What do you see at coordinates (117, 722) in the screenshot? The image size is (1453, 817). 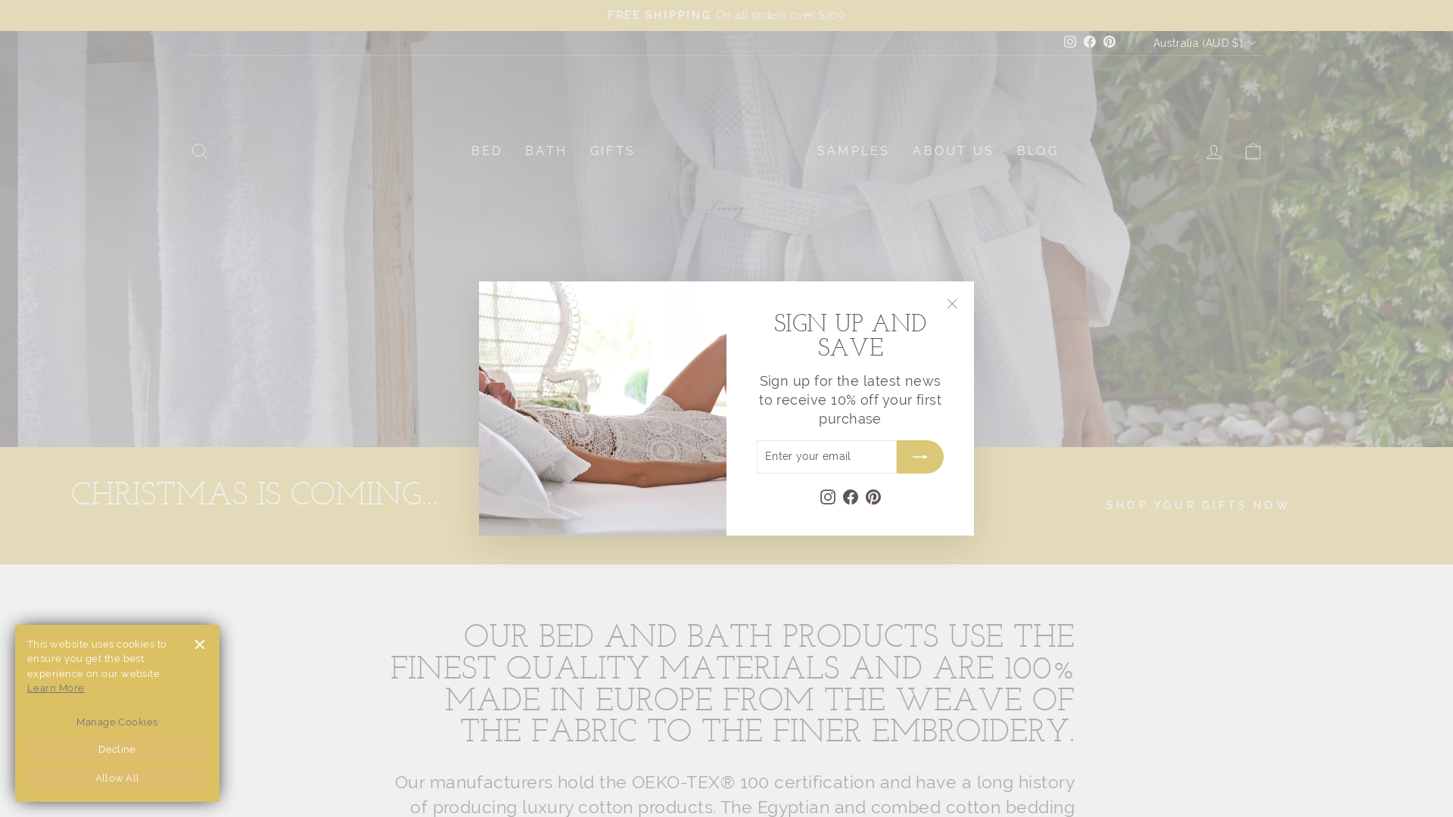 I see `Manage Cookies` at bounding box center [117, 722].